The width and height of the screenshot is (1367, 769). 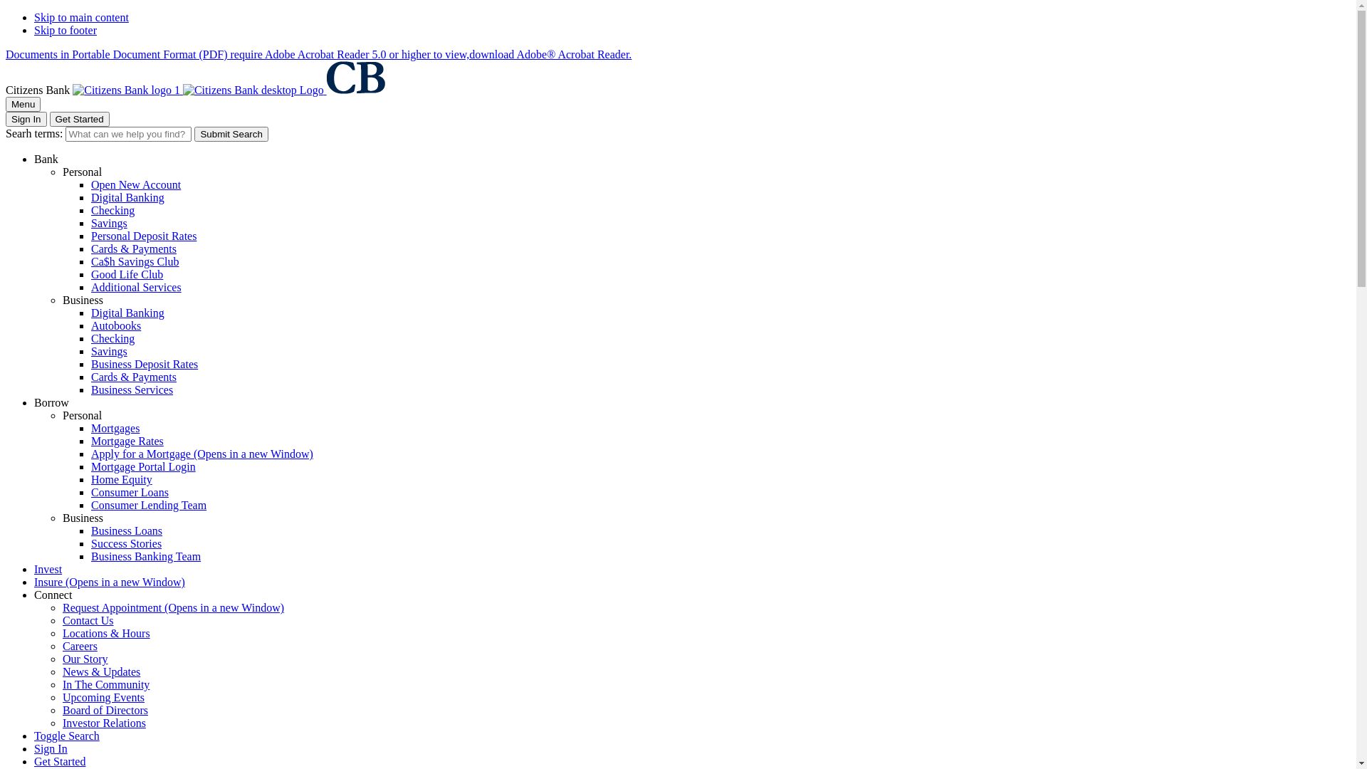 What do you see at coordinates (104, 698) in the screenshot?
I see `Upcoming Events` at bounding box center [104, 698].